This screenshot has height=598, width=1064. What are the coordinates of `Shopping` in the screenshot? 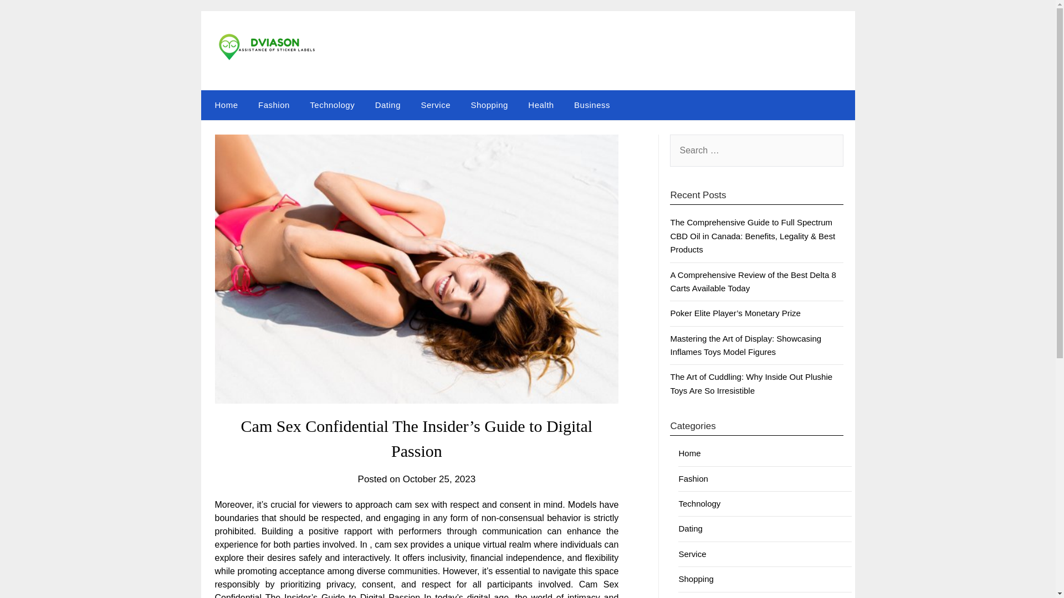 It's located at (695, 579).